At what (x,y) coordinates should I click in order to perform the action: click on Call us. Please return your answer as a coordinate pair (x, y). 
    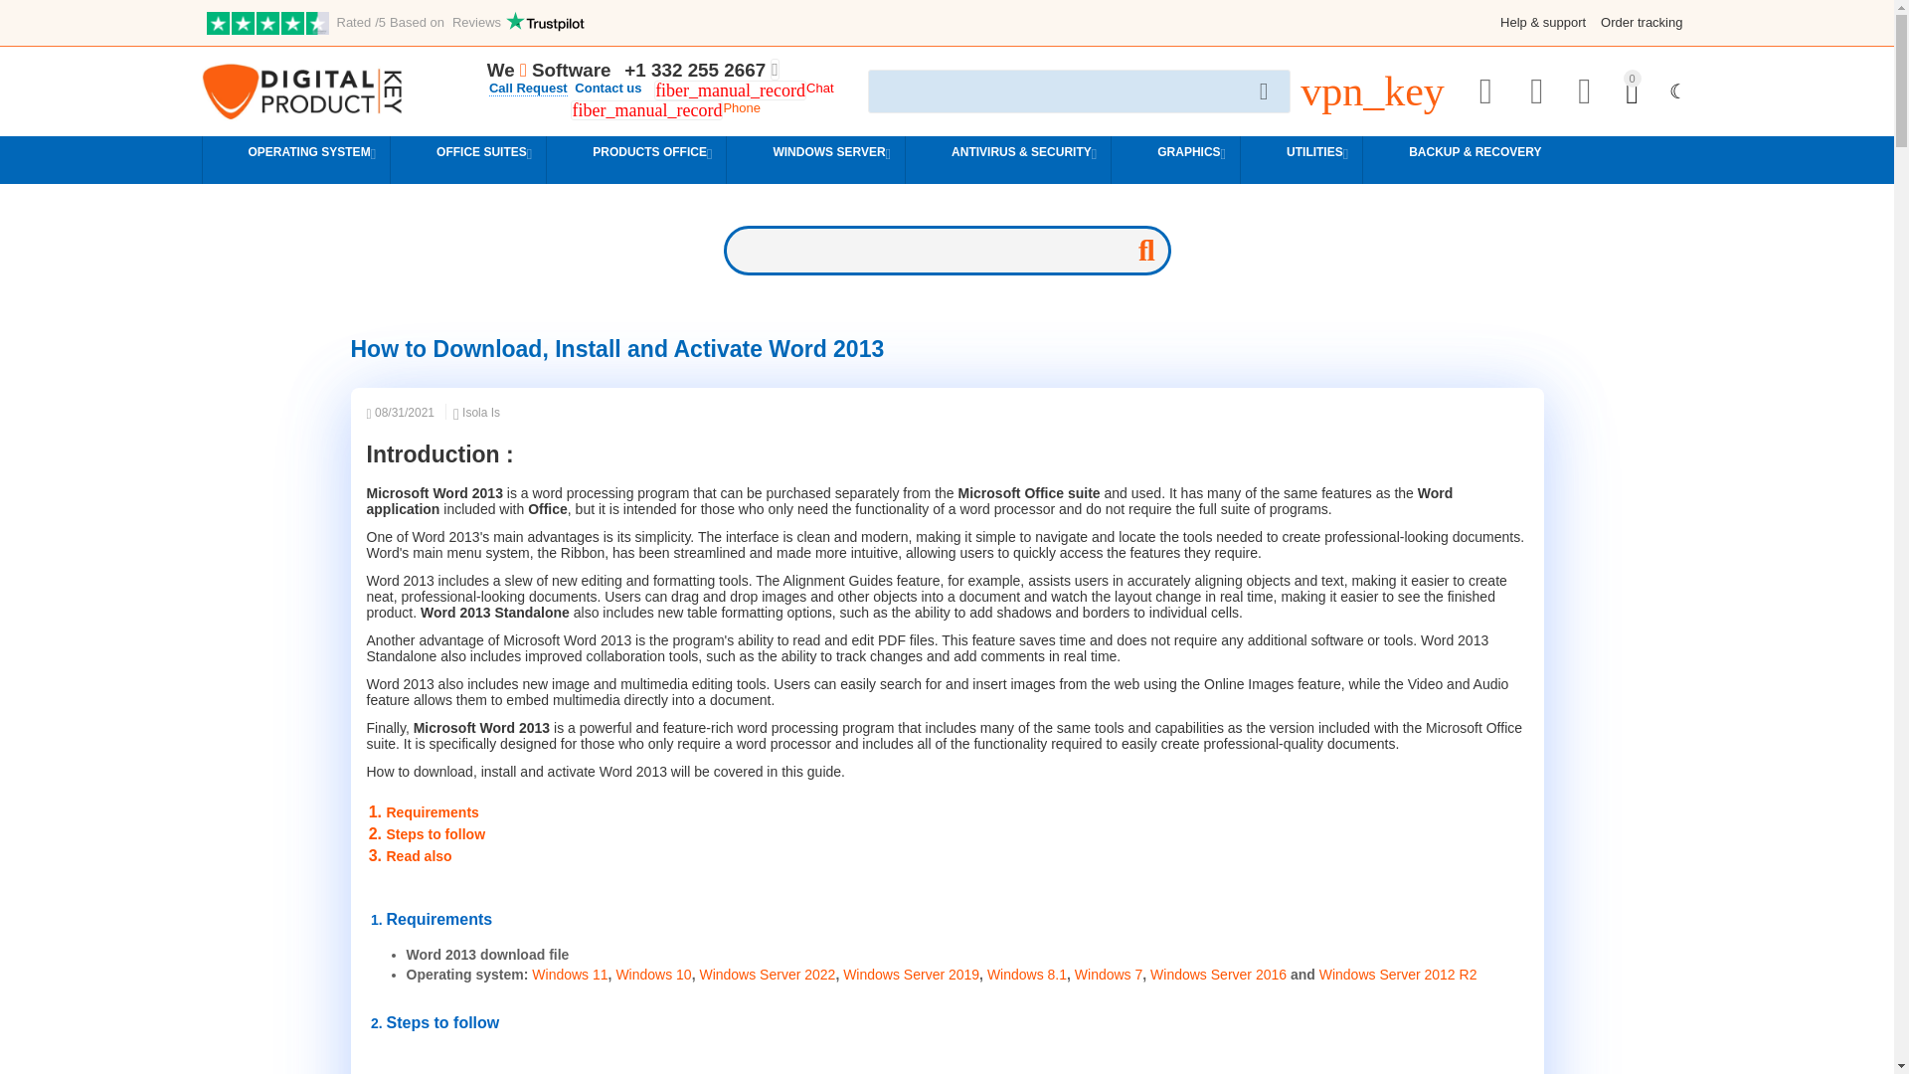
    Looking at the image, I should click on (694, 71).